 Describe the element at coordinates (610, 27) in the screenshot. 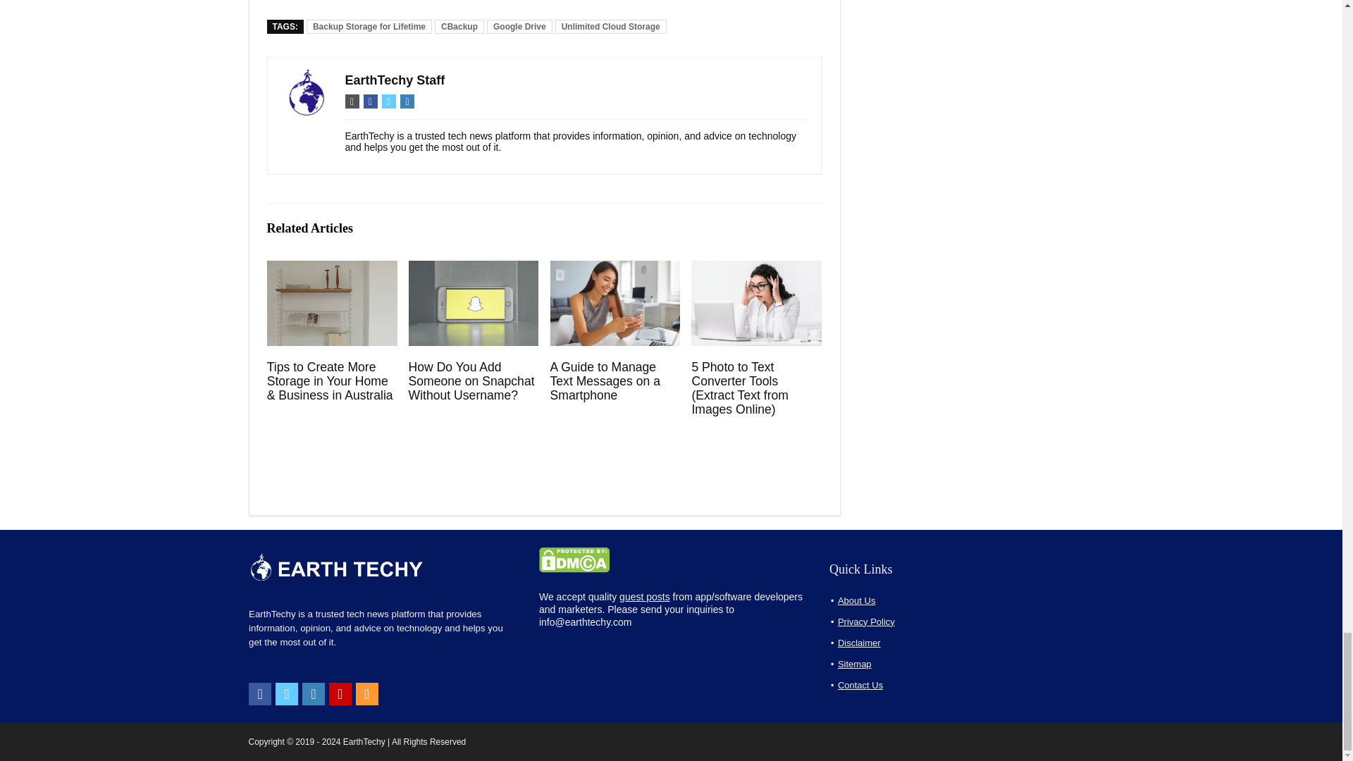

I see `Unlimited Cloud Storage` at that location.